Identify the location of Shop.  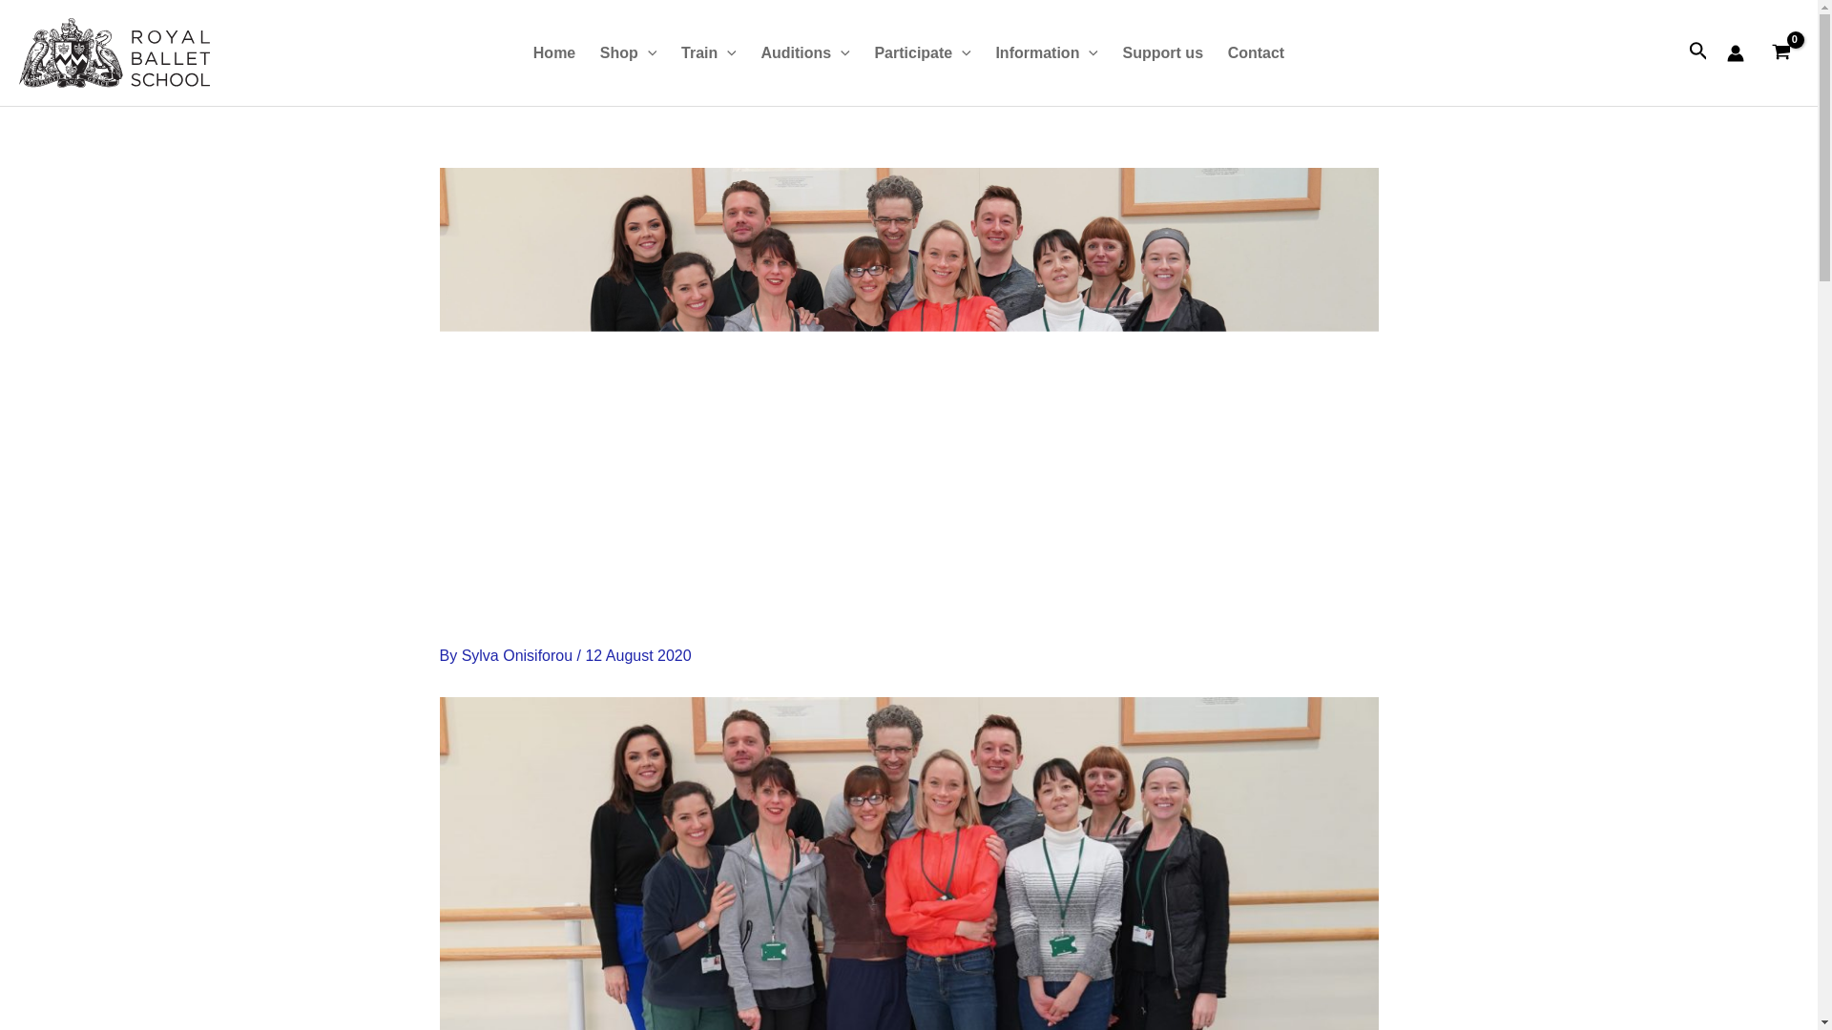
(628, 53).